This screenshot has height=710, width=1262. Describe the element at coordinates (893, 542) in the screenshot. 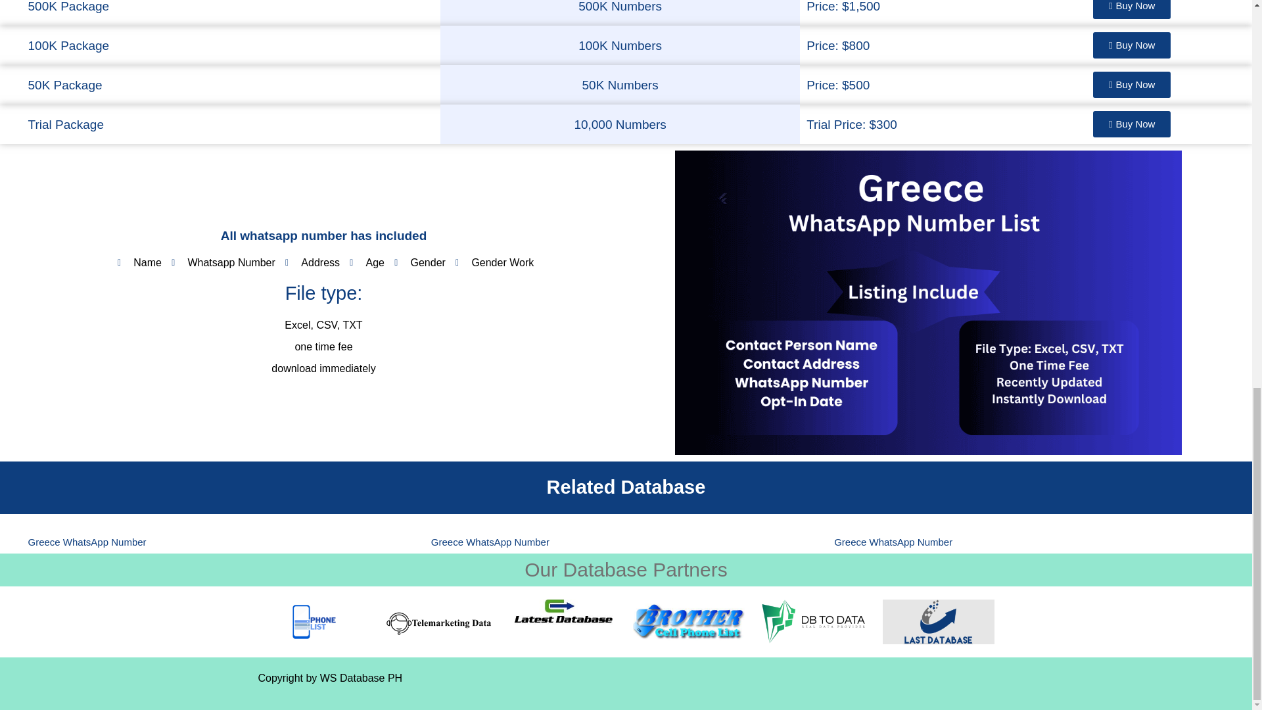

I see `Greece WhatsApp Number` at that location.